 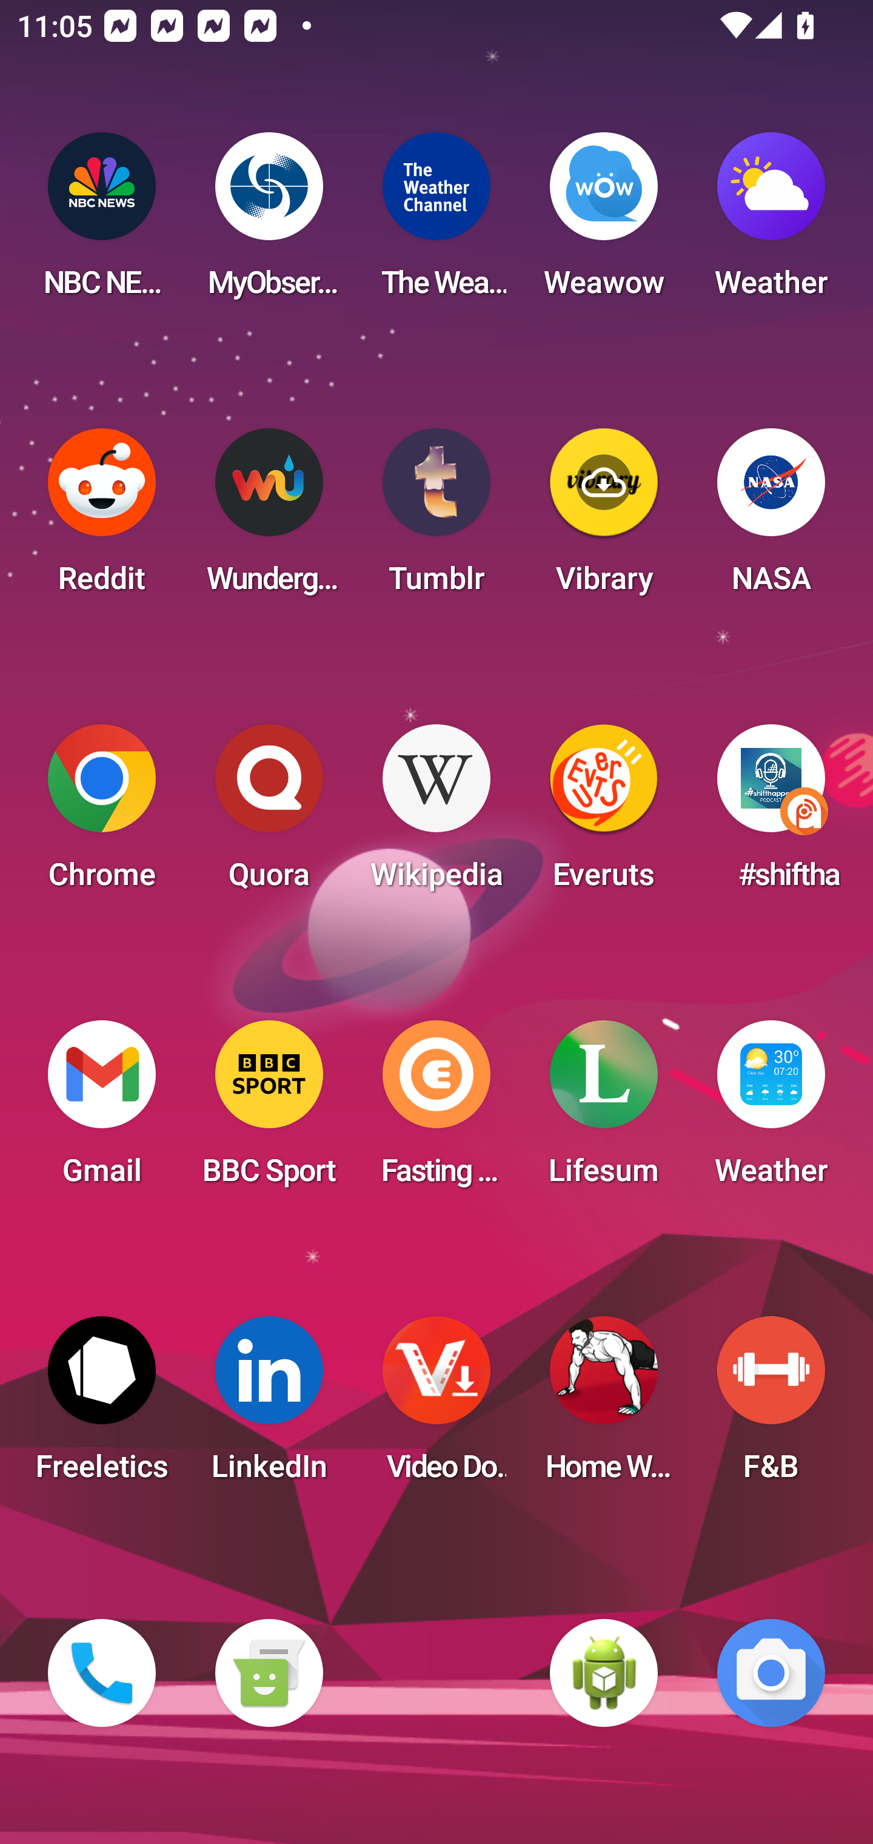 What do you see at coordinates (269, 1406) in the screenshot?
I see `LinkedIn` at bounding box center [269, 1406].